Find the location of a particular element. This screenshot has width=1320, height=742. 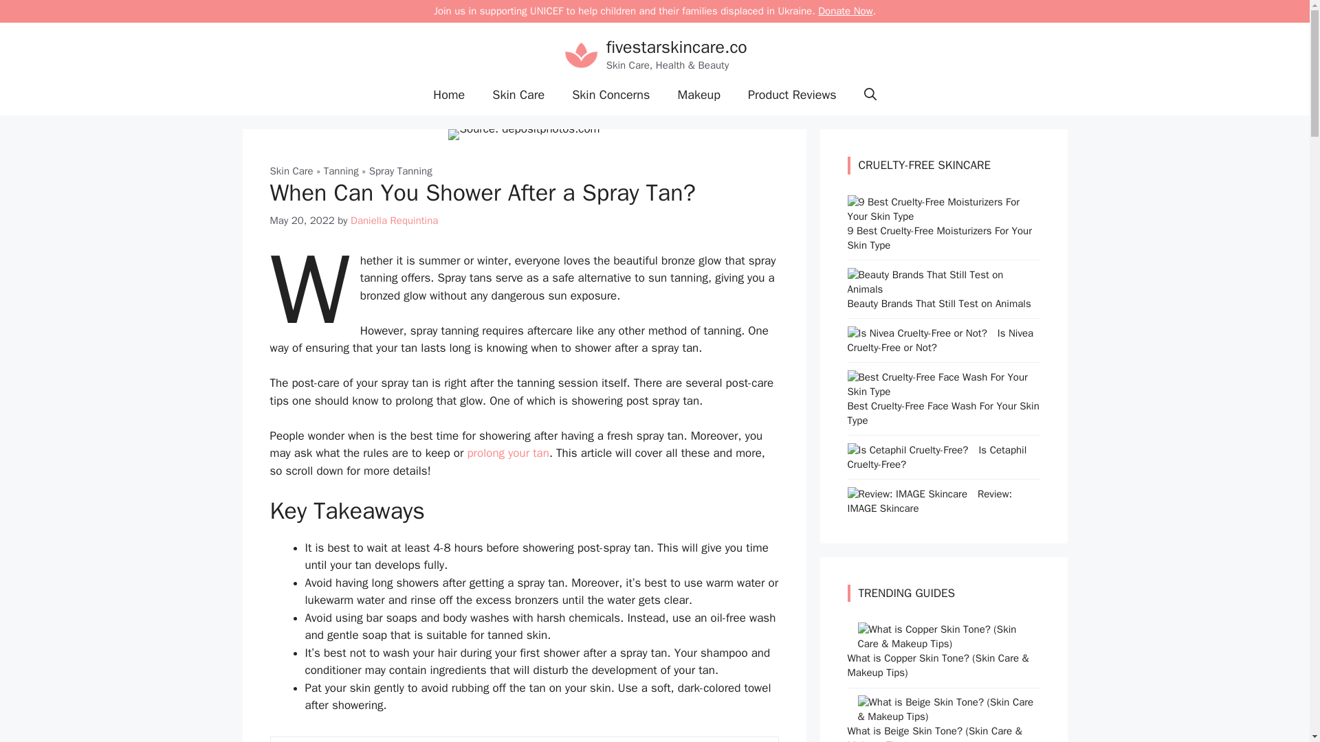

Is Cetaphil Cruelty-Free? is located at coordinates (907, 449).